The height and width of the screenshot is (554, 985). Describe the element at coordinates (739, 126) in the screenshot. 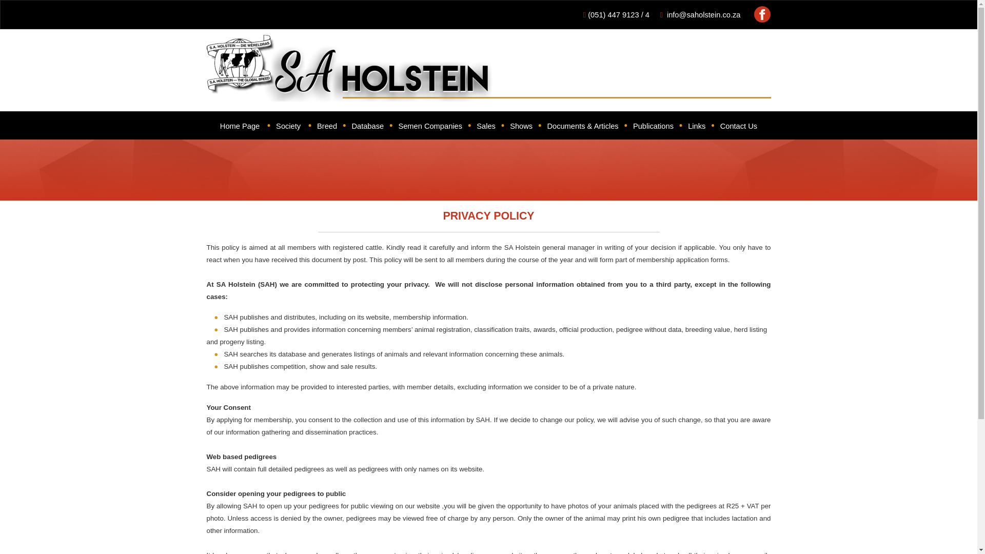

I see `Contact Us` at that location.